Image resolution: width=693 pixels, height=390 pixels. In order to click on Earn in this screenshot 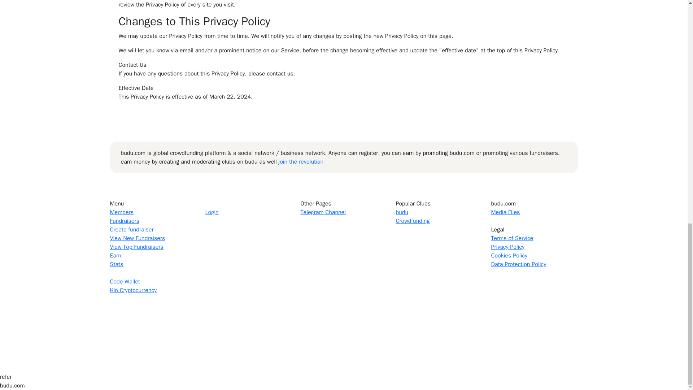, I will do `click(115, 256)`.